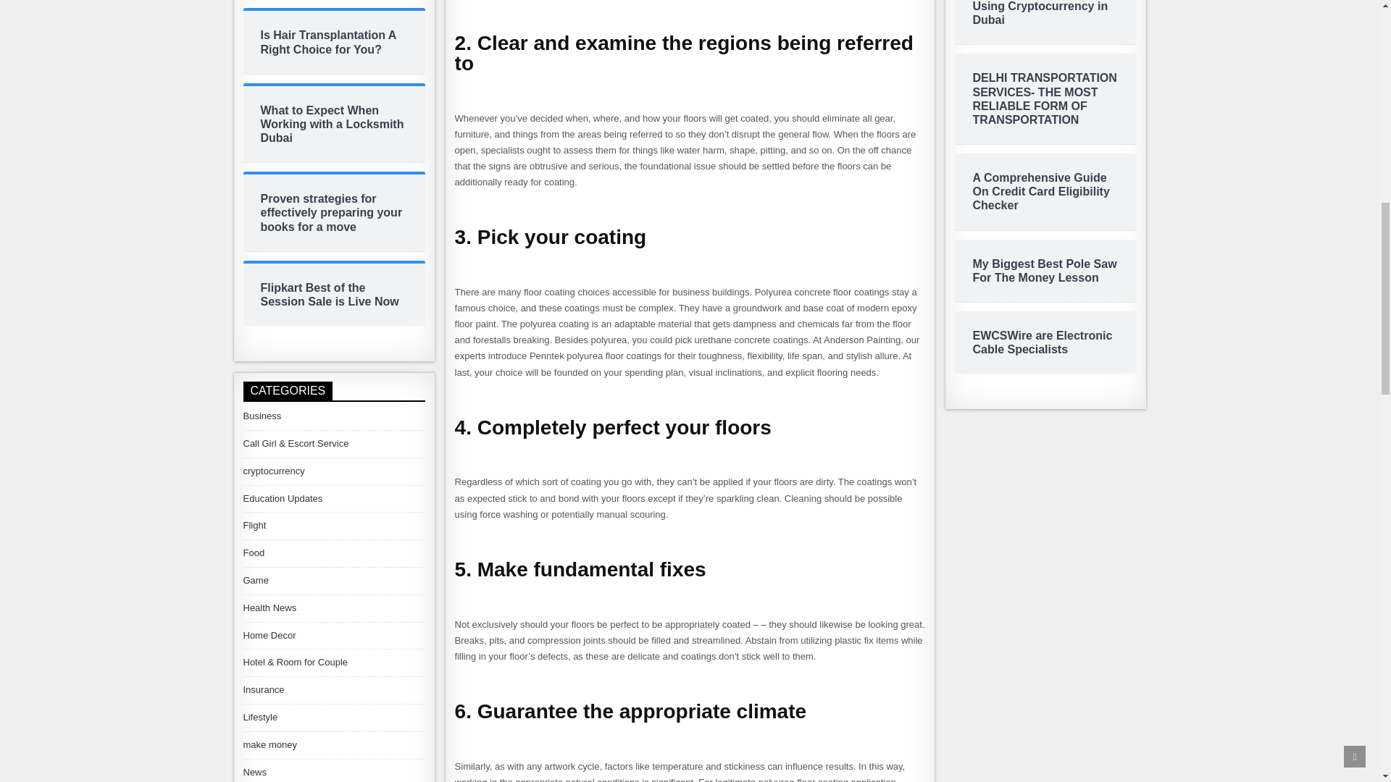 This screenshot has height=782, width=1391. What do you see at coordinates (256, 579) in the screenshot?
I see `Game` at bounding box center [256, 579].